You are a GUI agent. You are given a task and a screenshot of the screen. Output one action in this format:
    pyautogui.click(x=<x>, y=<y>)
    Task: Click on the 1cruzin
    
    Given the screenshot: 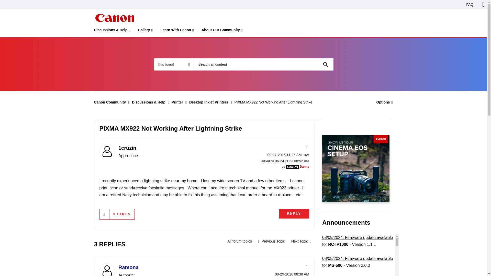 What is the action you would take?
    pyautogui.click(x=107, y=151)
    